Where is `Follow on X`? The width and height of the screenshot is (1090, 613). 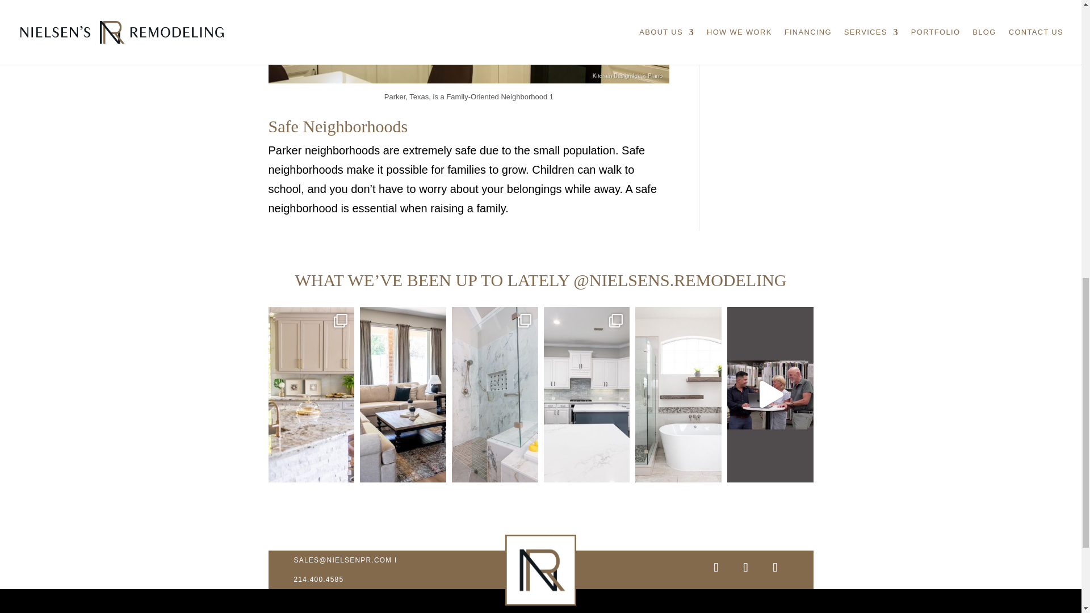 Follow on X is located at coordinates (745, 568).